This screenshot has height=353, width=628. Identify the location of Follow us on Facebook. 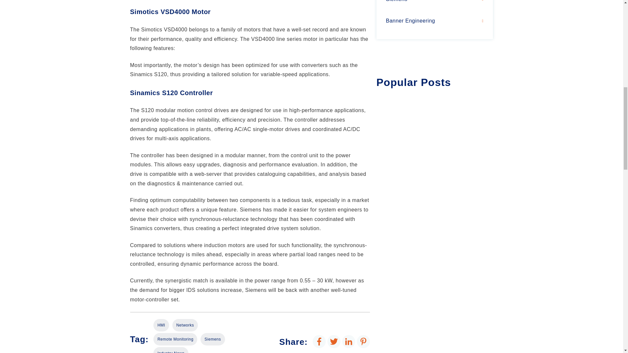
(319, 341).